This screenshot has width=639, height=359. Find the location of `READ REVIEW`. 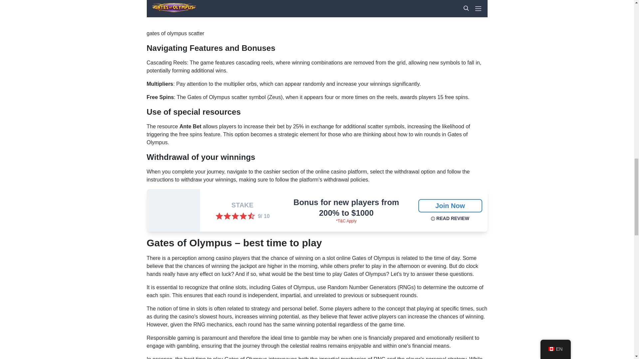

READ REVIEW is located at coordinates (450, 218).